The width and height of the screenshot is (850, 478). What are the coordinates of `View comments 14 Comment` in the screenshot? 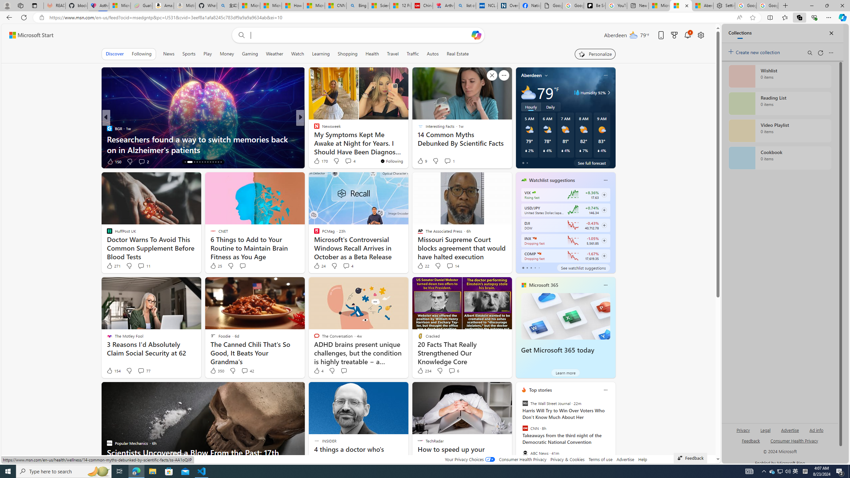 It's located at (450, 266).